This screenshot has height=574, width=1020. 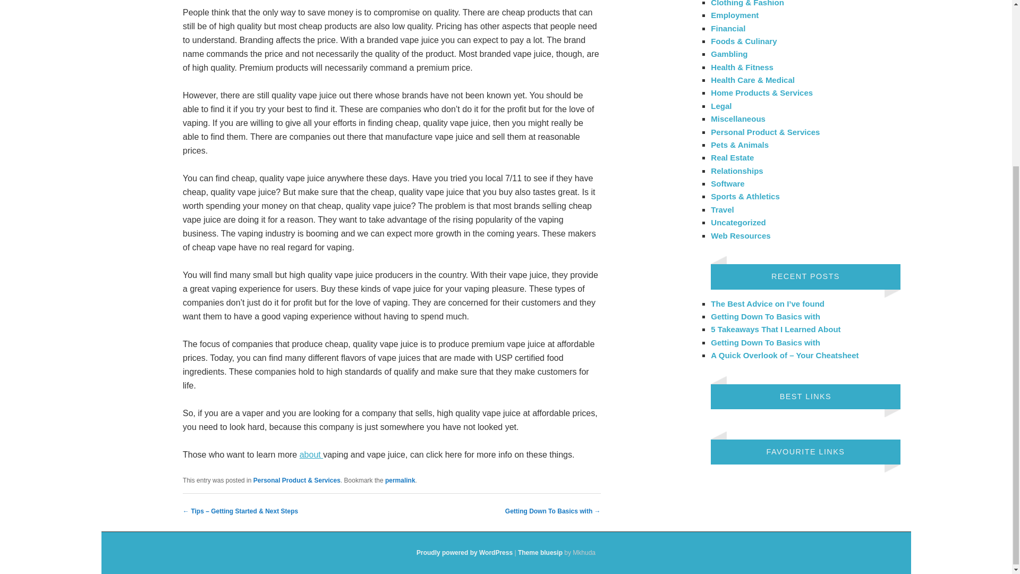 What do you see at coordinates (738, 119) in the screenshot?
I see `Miscellaneous` at bounding box center [738, 119].